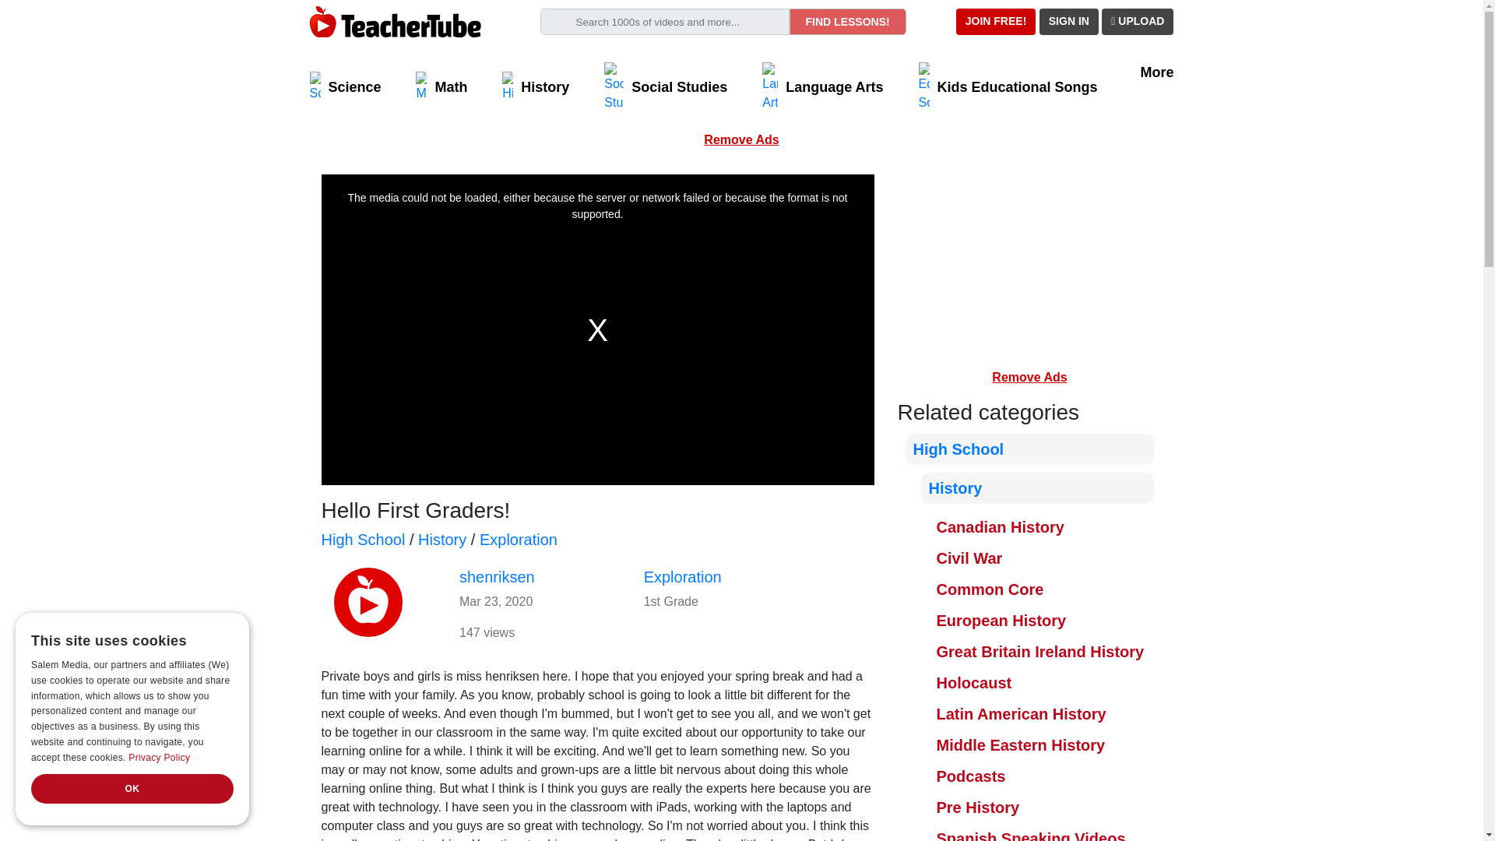  Describe the element at coordinates (665, 86) in the screenshot. I see `Social Studies` at that location.